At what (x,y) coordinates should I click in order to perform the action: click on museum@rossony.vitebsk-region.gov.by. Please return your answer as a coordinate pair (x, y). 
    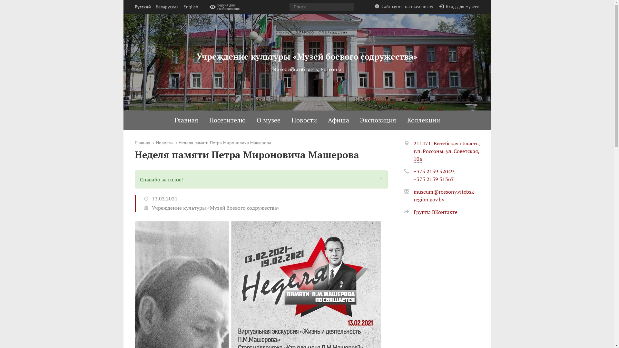
    Looking at the image, I should click on (445, 196).